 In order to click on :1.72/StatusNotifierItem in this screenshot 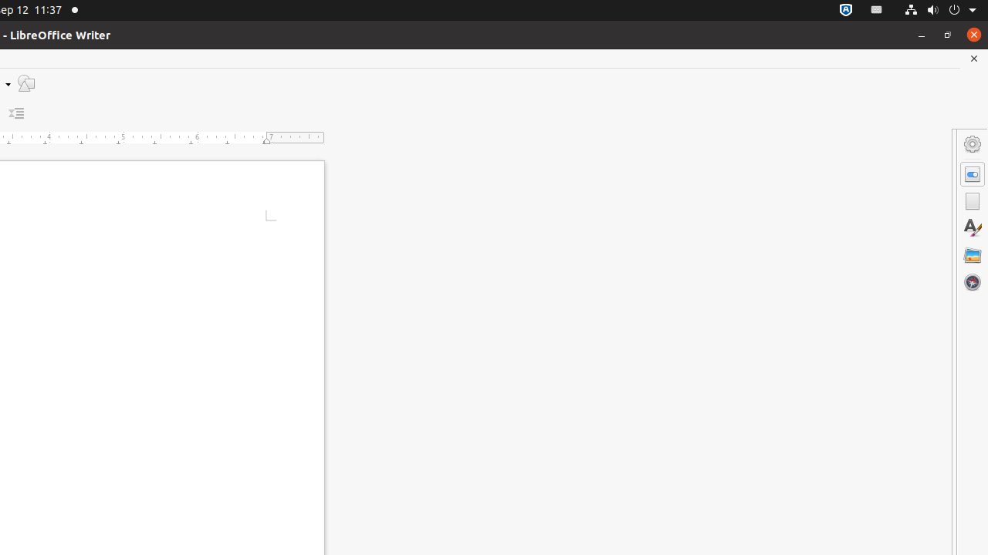, I will do `click(846, 11)`.